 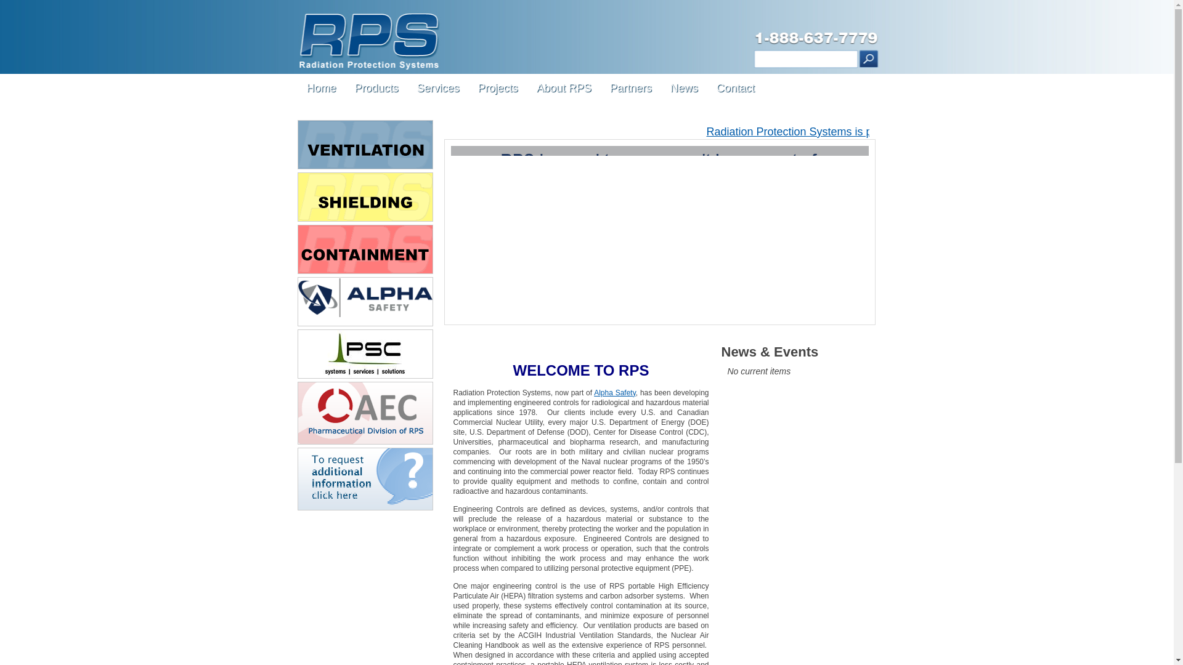 I want to click on Home, so click(x=320, y=88).